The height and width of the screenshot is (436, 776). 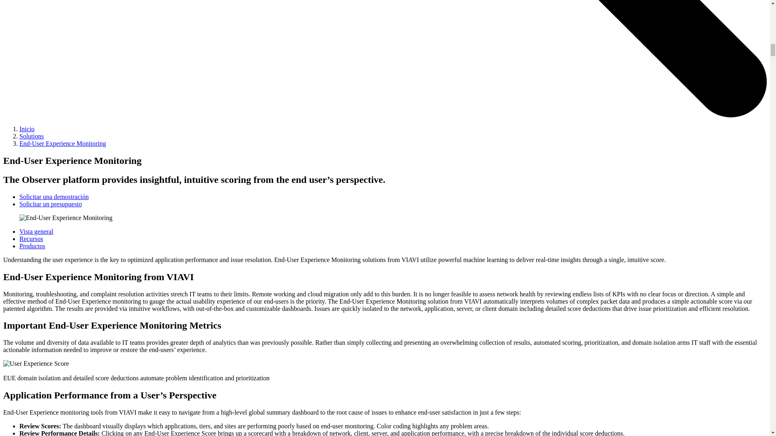 What do you see at coordinates (36, 364) in the screenshot?
I see `User Experience Score` at bounding box center [36, 364].